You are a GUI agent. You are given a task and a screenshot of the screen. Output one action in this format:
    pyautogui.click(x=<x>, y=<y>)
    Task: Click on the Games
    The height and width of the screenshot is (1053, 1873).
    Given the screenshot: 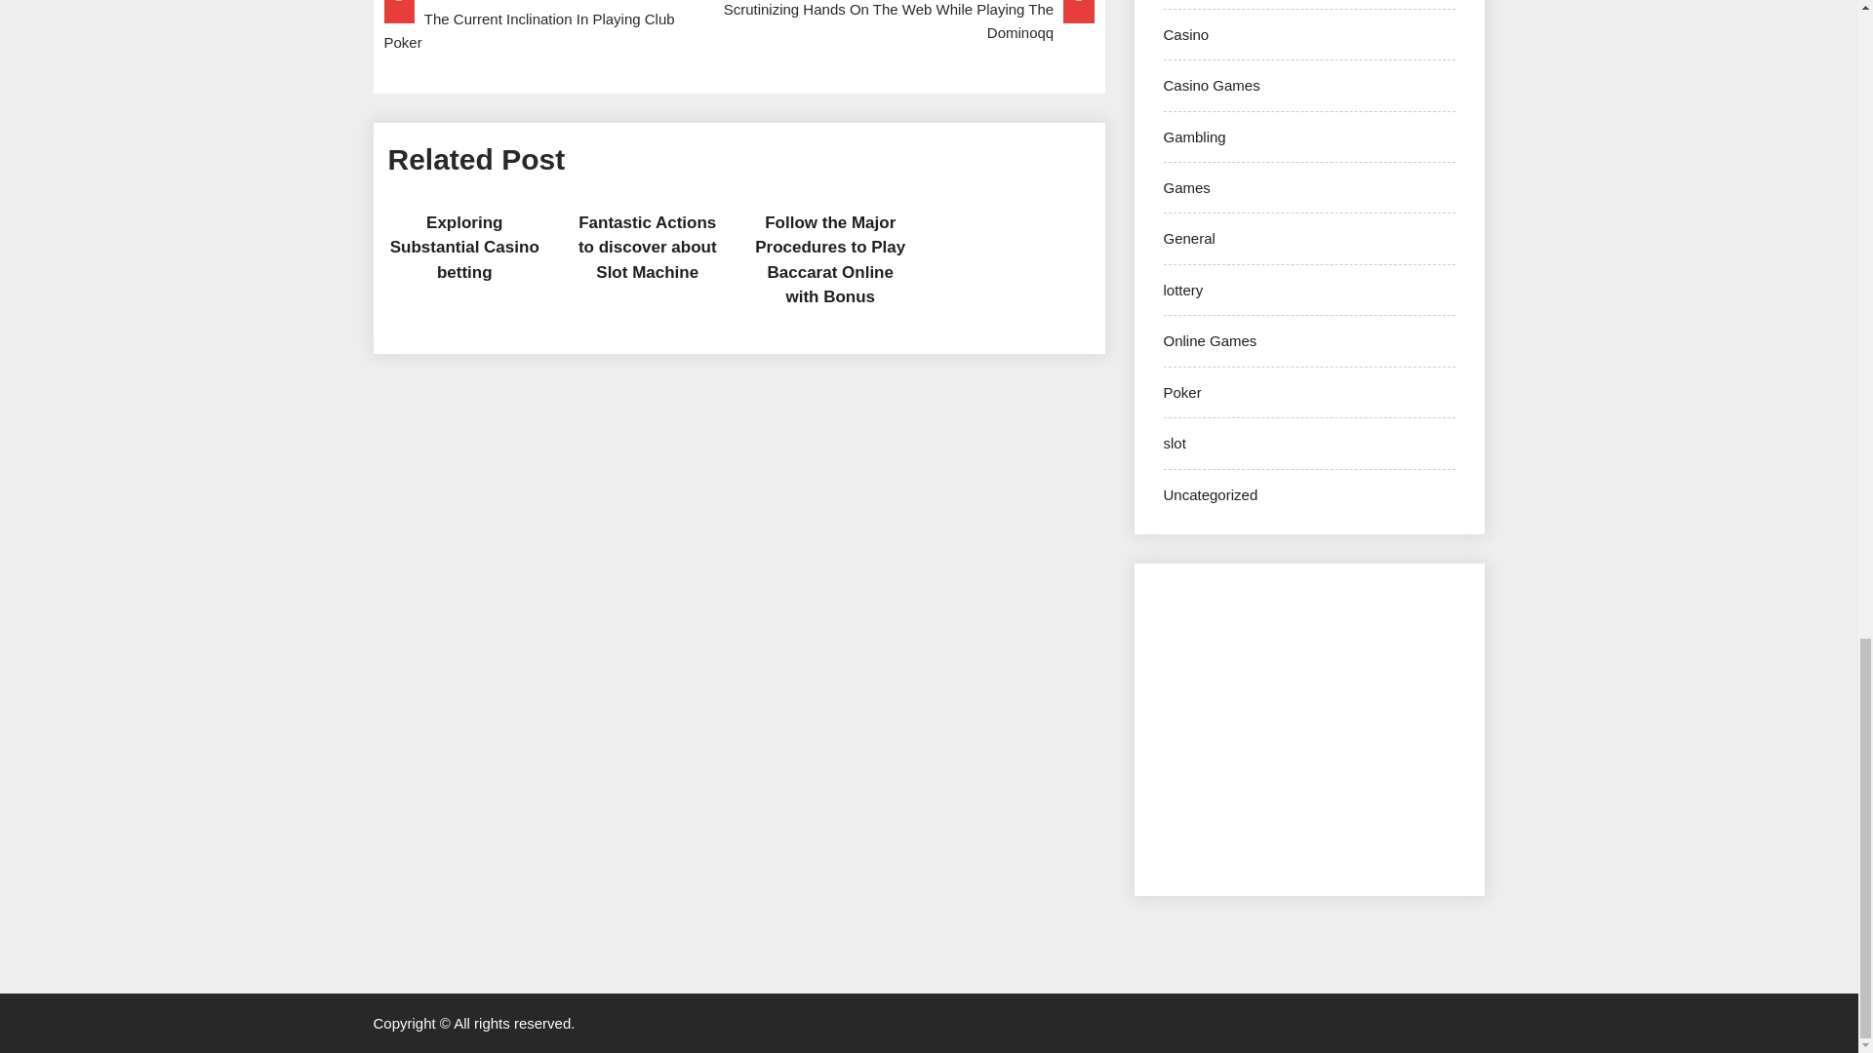 What is the action you would take?
    pyautogui.click(x=1186, y=187)
    